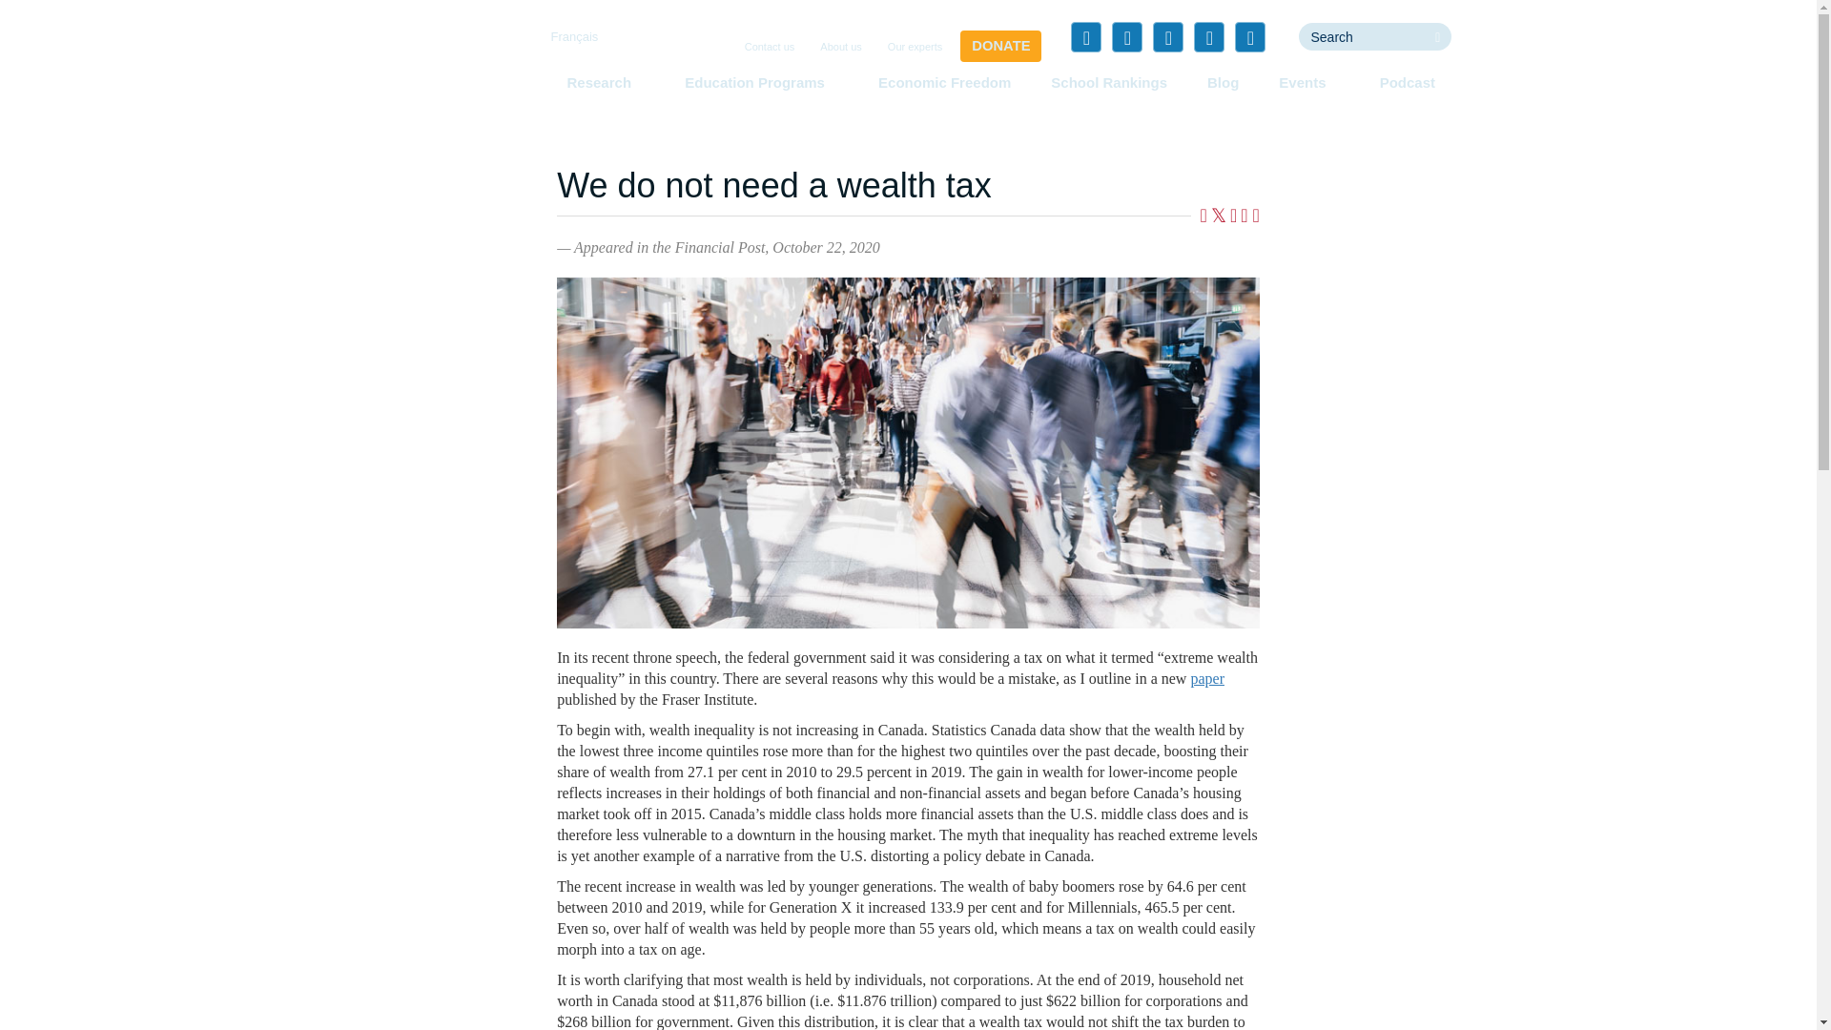 Image resolution: width=1831 pixels, height=1030 pixels. What do you see at coordinates (1361, 36) in the screenshot?
I see `Enter the terms you wish to search for.` at bounding box center [1361, 36].